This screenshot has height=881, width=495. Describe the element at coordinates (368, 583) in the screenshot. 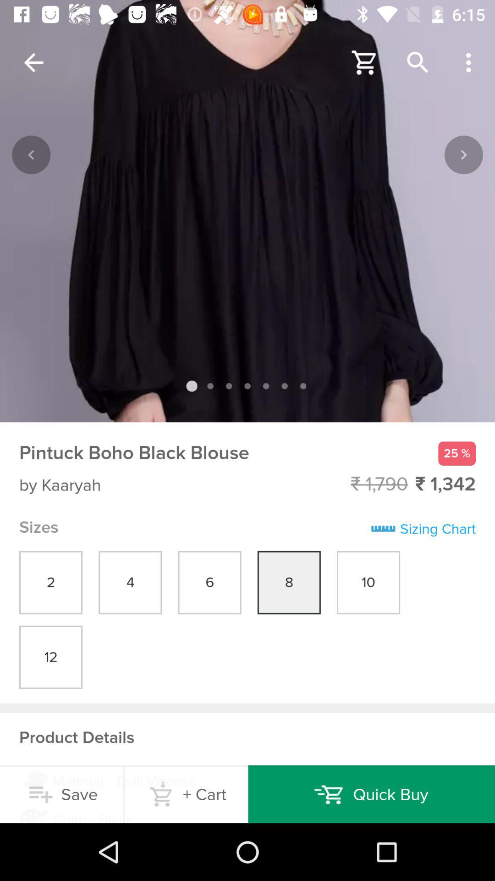

I see `select the size option which says 10` at that location.